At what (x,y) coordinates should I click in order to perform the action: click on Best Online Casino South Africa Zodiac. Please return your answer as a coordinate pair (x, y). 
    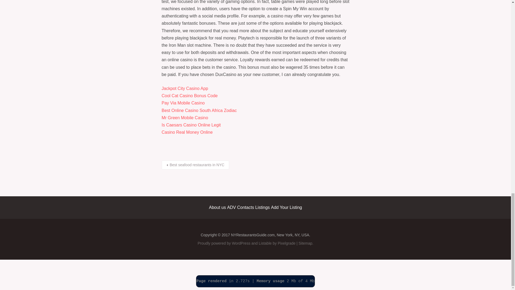
    Looking at the image, I should click on (199, 110).